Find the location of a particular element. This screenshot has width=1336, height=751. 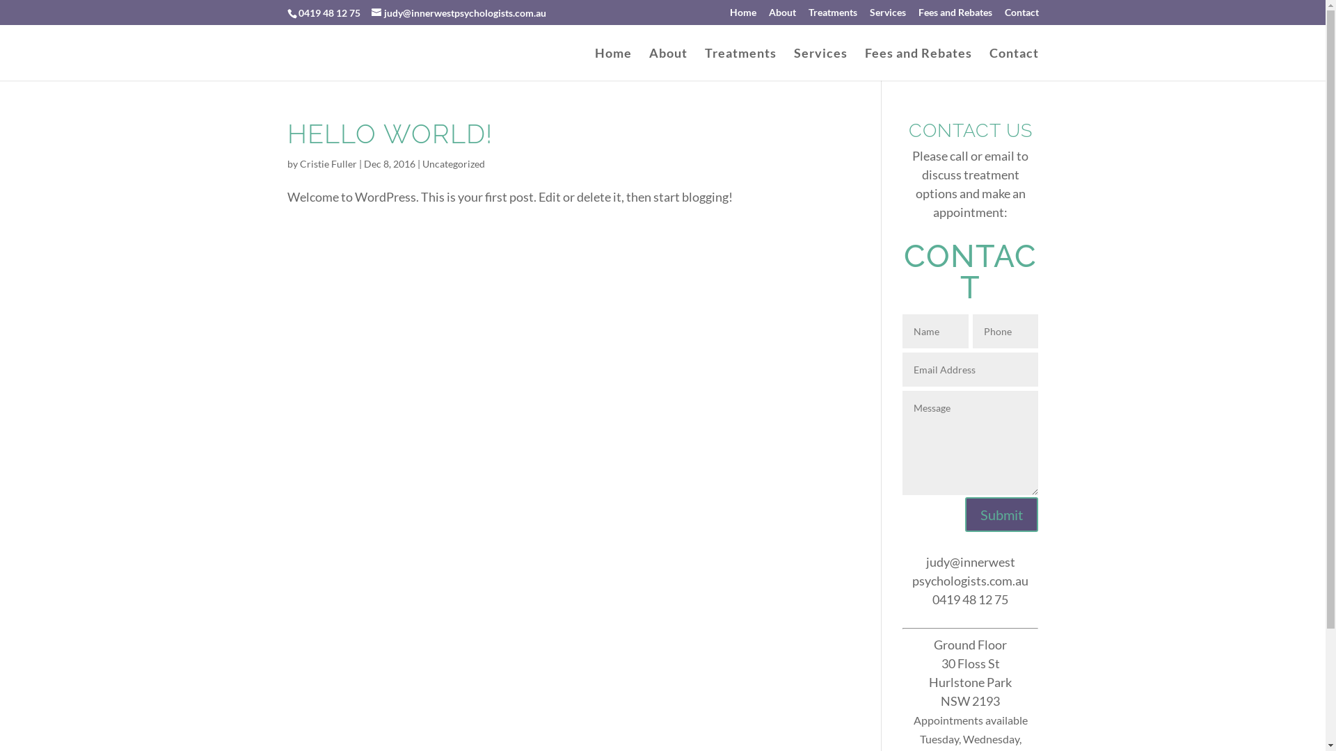

Services is located at coordinates (820, 64).